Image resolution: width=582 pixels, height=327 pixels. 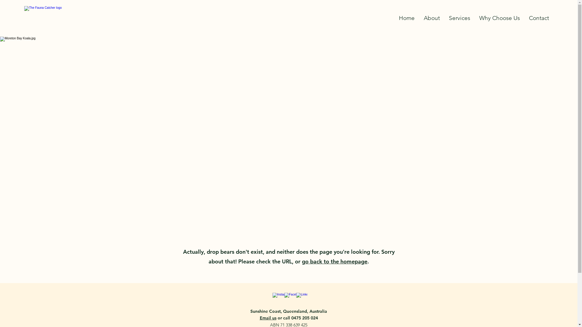 What do you see at coordinates (432, 18) in the screenshot?
I see `About` at bounding box center [432, 18].